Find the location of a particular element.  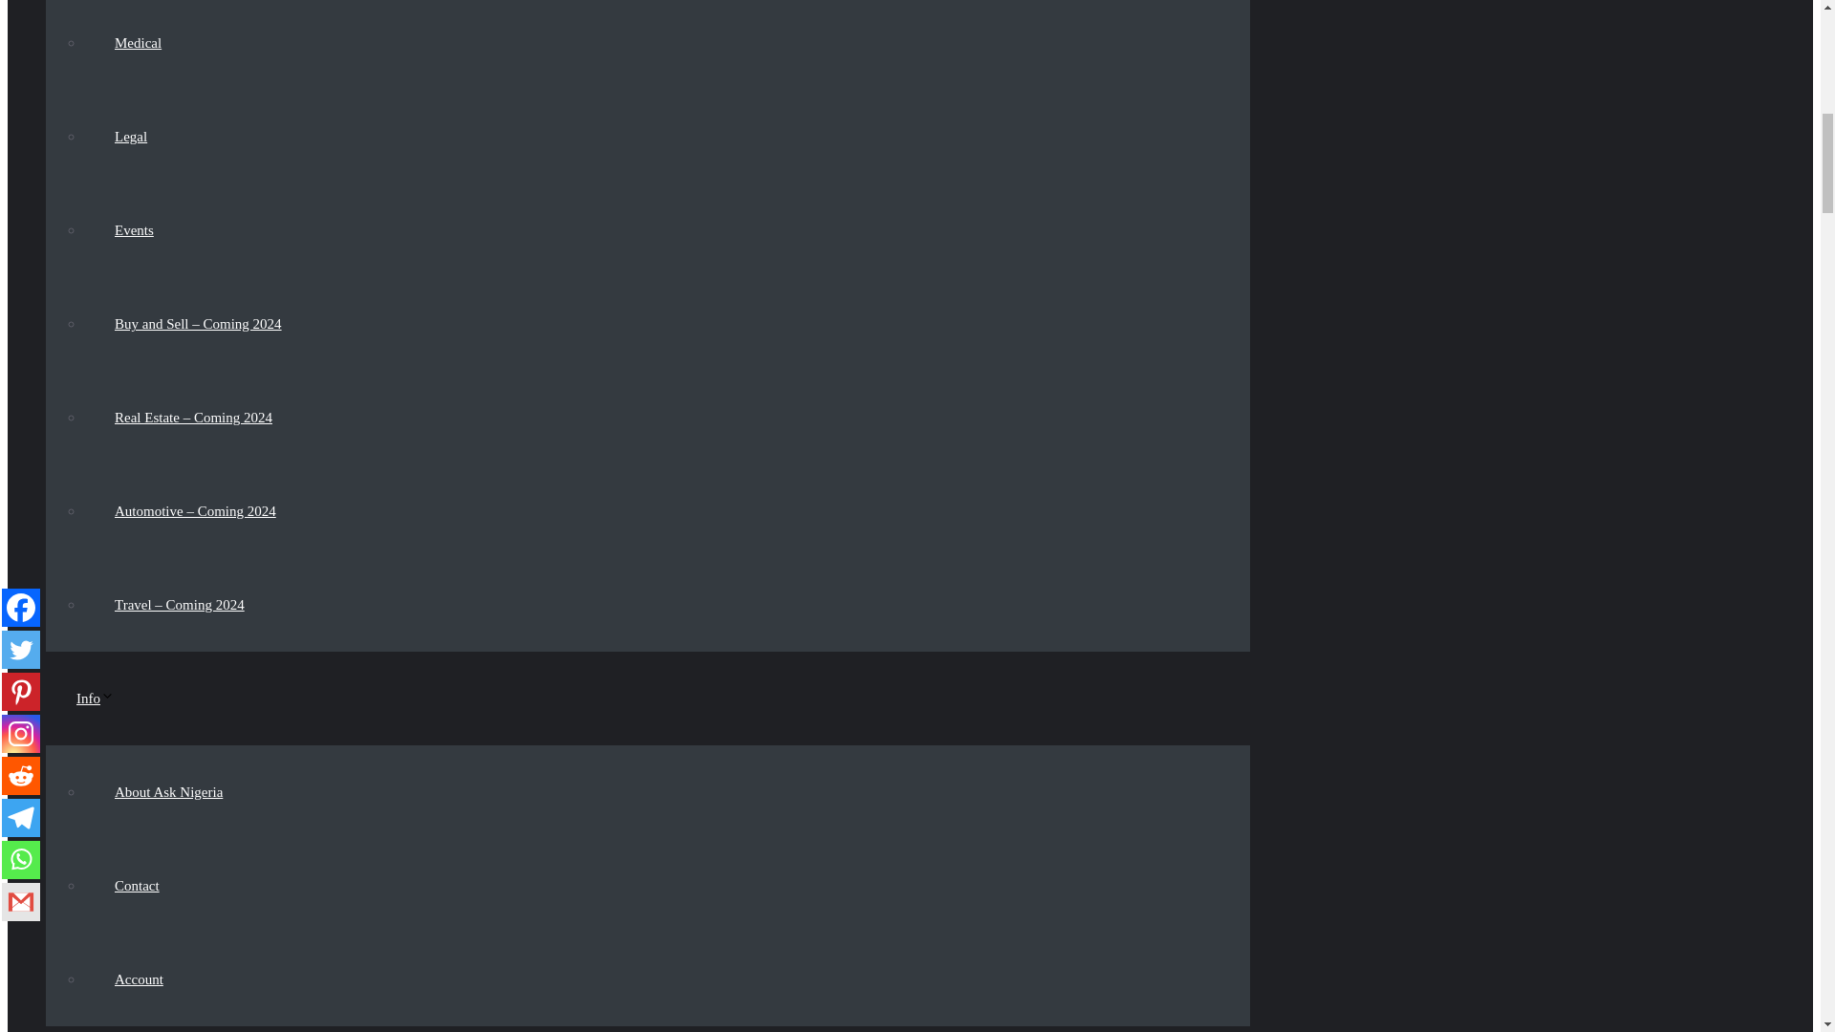

Legal is located at coordinates (131, 136).